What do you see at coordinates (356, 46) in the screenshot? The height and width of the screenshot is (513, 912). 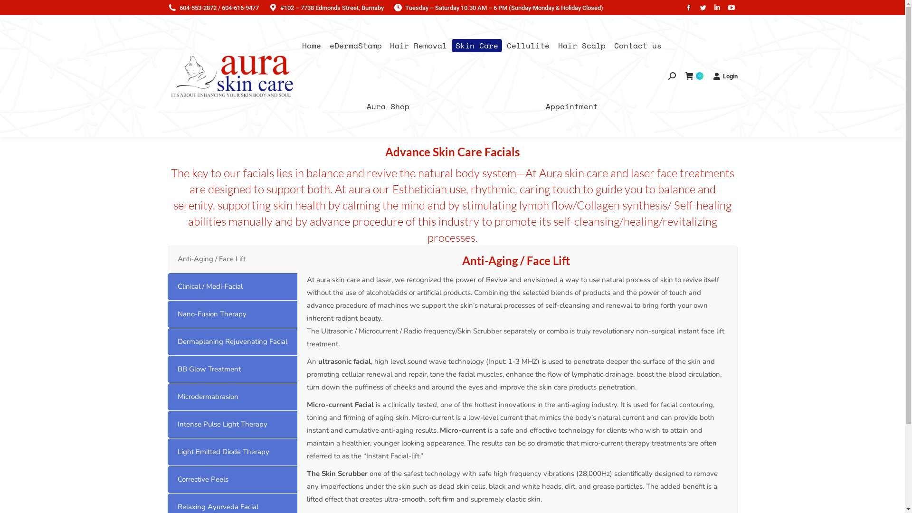 I see `eDermaStamp` at bounding box center [356, 46].